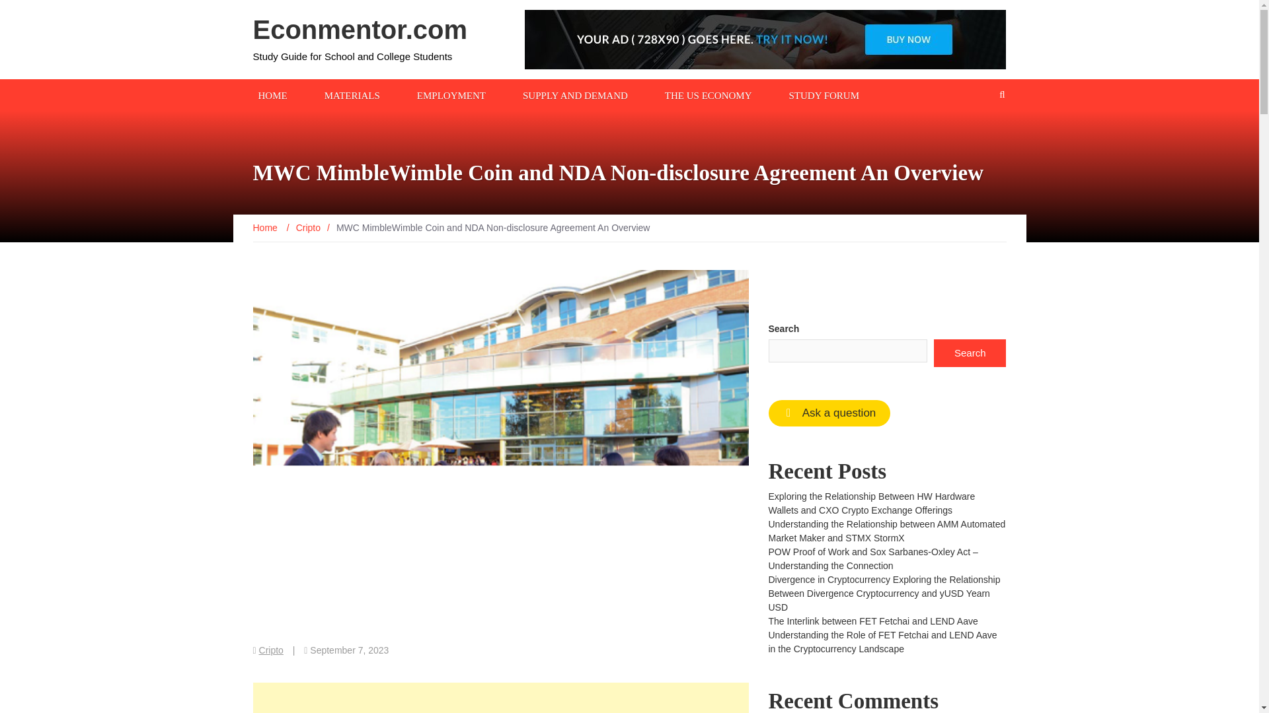 This screenshot has height=713, width=1269. I want to click on Search, so click(970, 354).